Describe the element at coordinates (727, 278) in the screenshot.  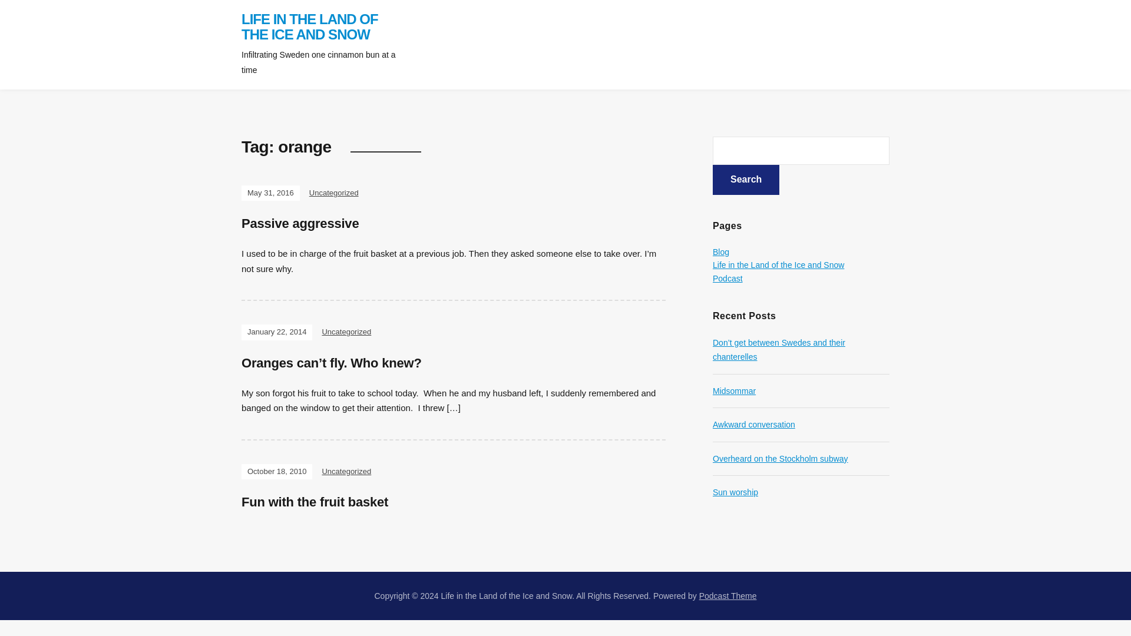
I see `Podcast` at that location.